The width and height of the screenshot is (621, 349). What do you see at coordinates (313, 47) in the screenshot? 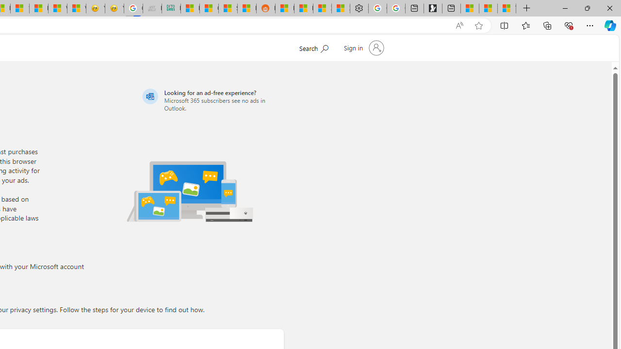
I see `Search Microsoft.com` at bounding box center [313, 47].